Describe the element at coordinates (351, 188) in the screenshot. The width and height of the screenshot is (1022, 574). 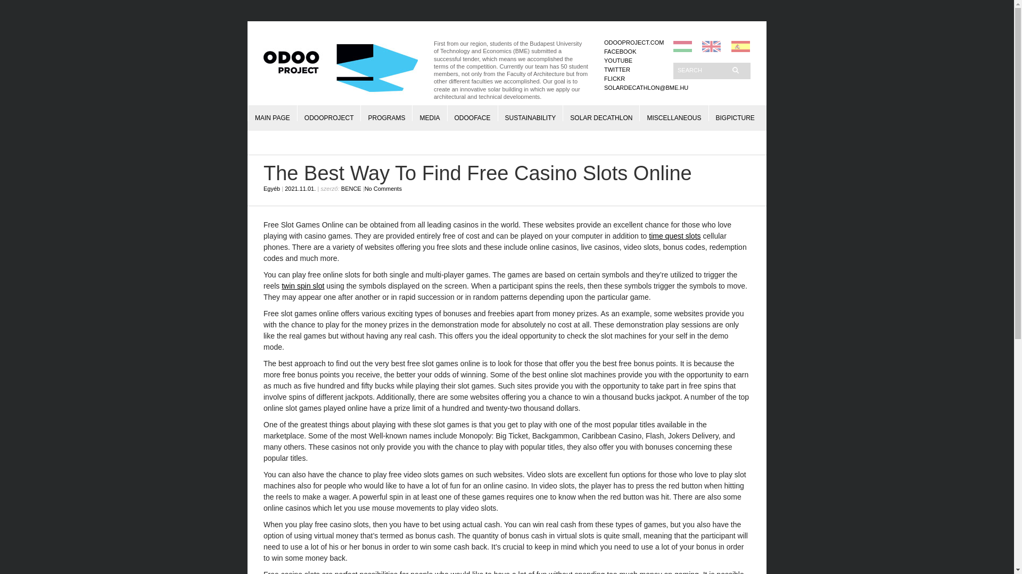
I see `BENCE` at that location.